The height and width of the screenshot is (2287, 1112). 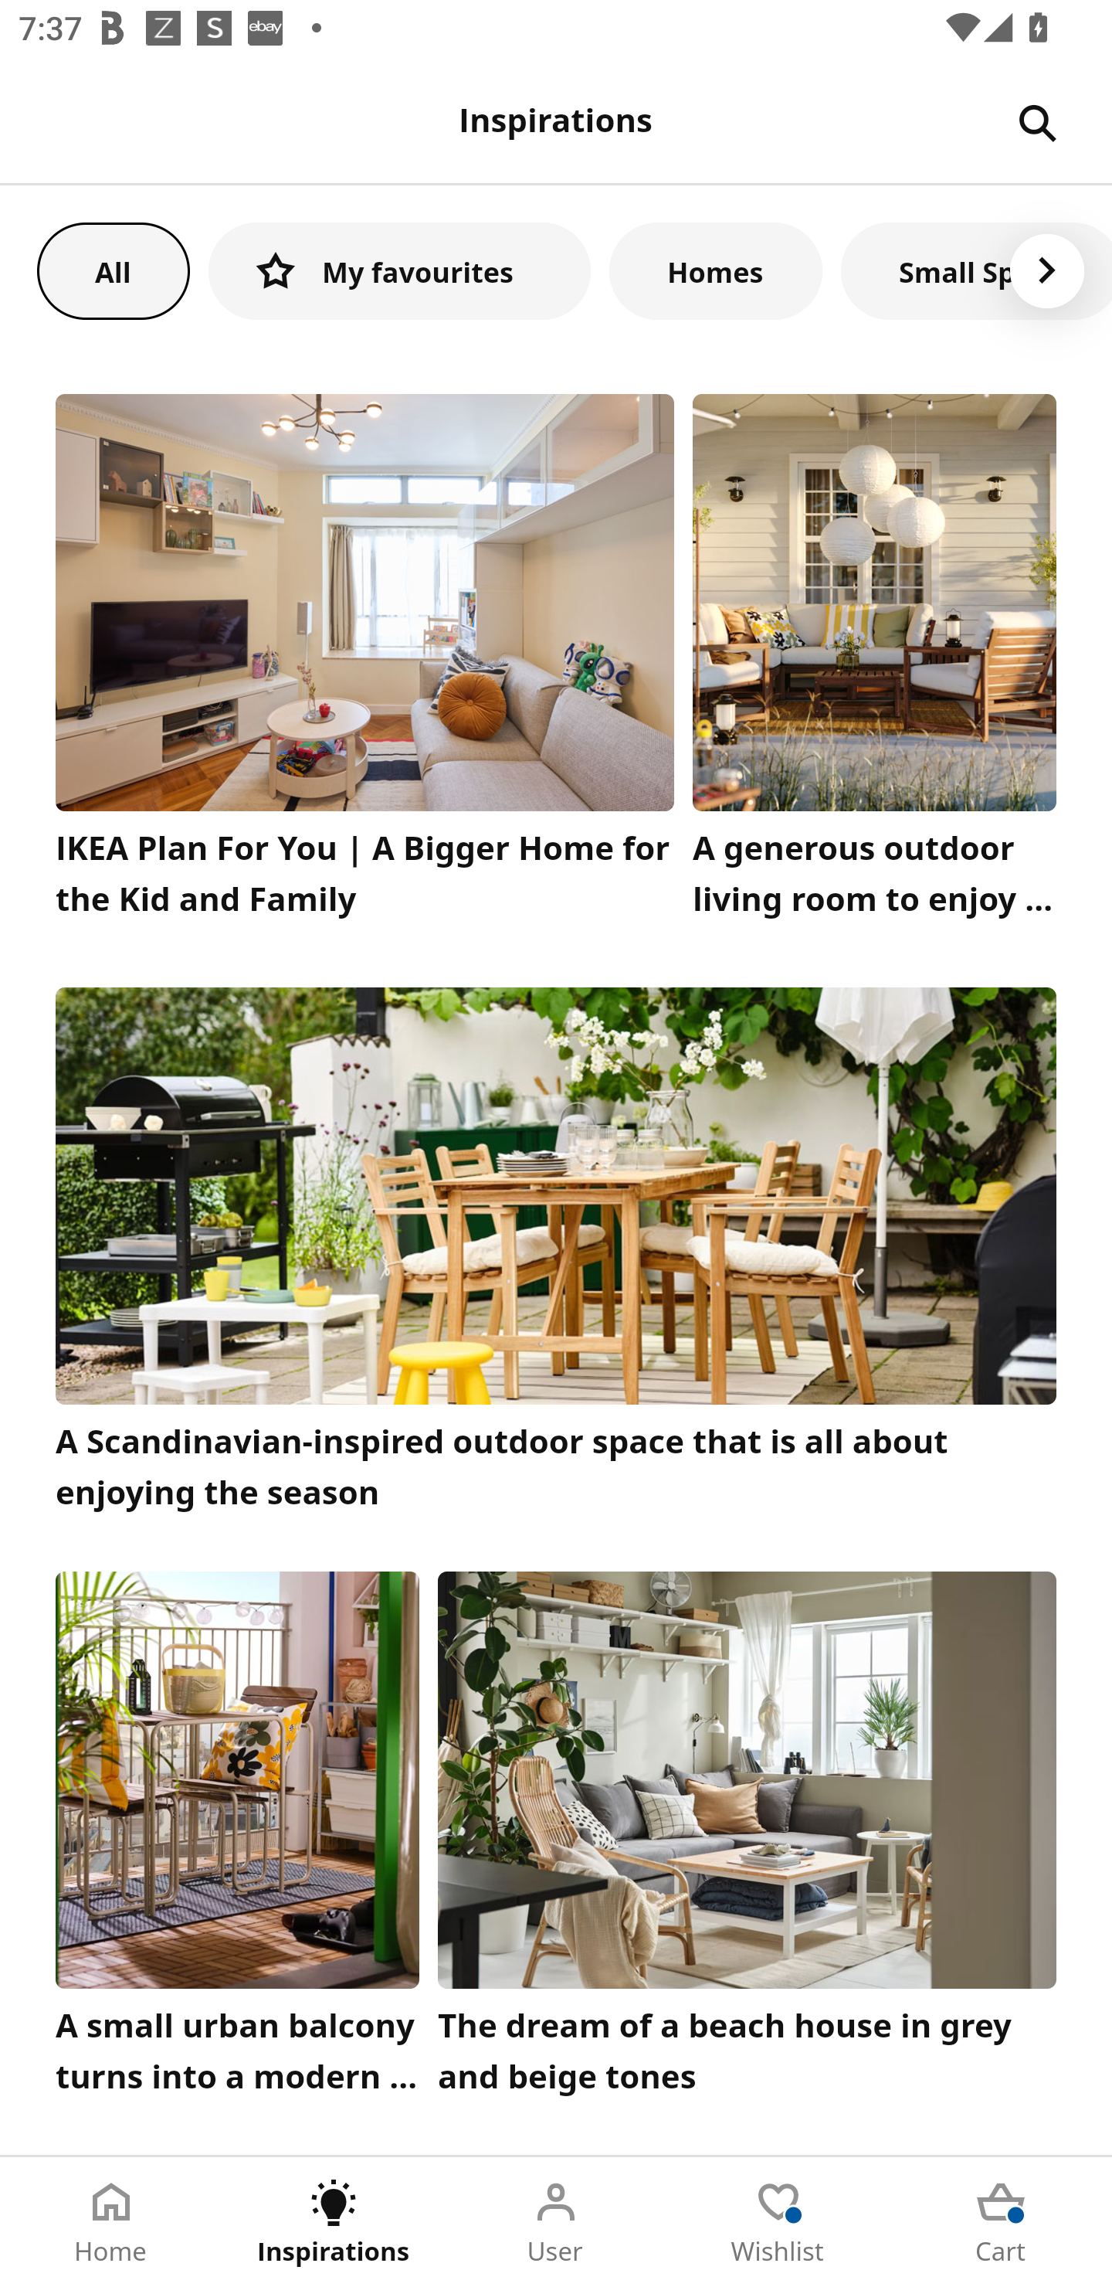 I want to click on My favourites, so click(x=399, y=270).